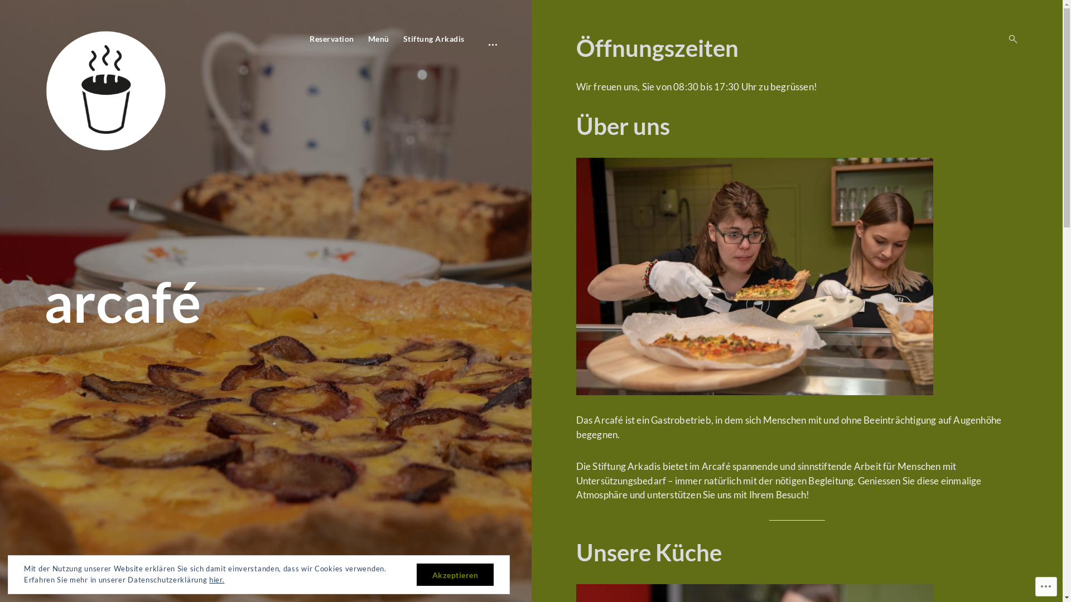 This screenshot has height=602, width=1071. What do you see at coordinates (455, 575) in the screenshot?
I see `Akzeptieren` at bounding box center [455, 575].